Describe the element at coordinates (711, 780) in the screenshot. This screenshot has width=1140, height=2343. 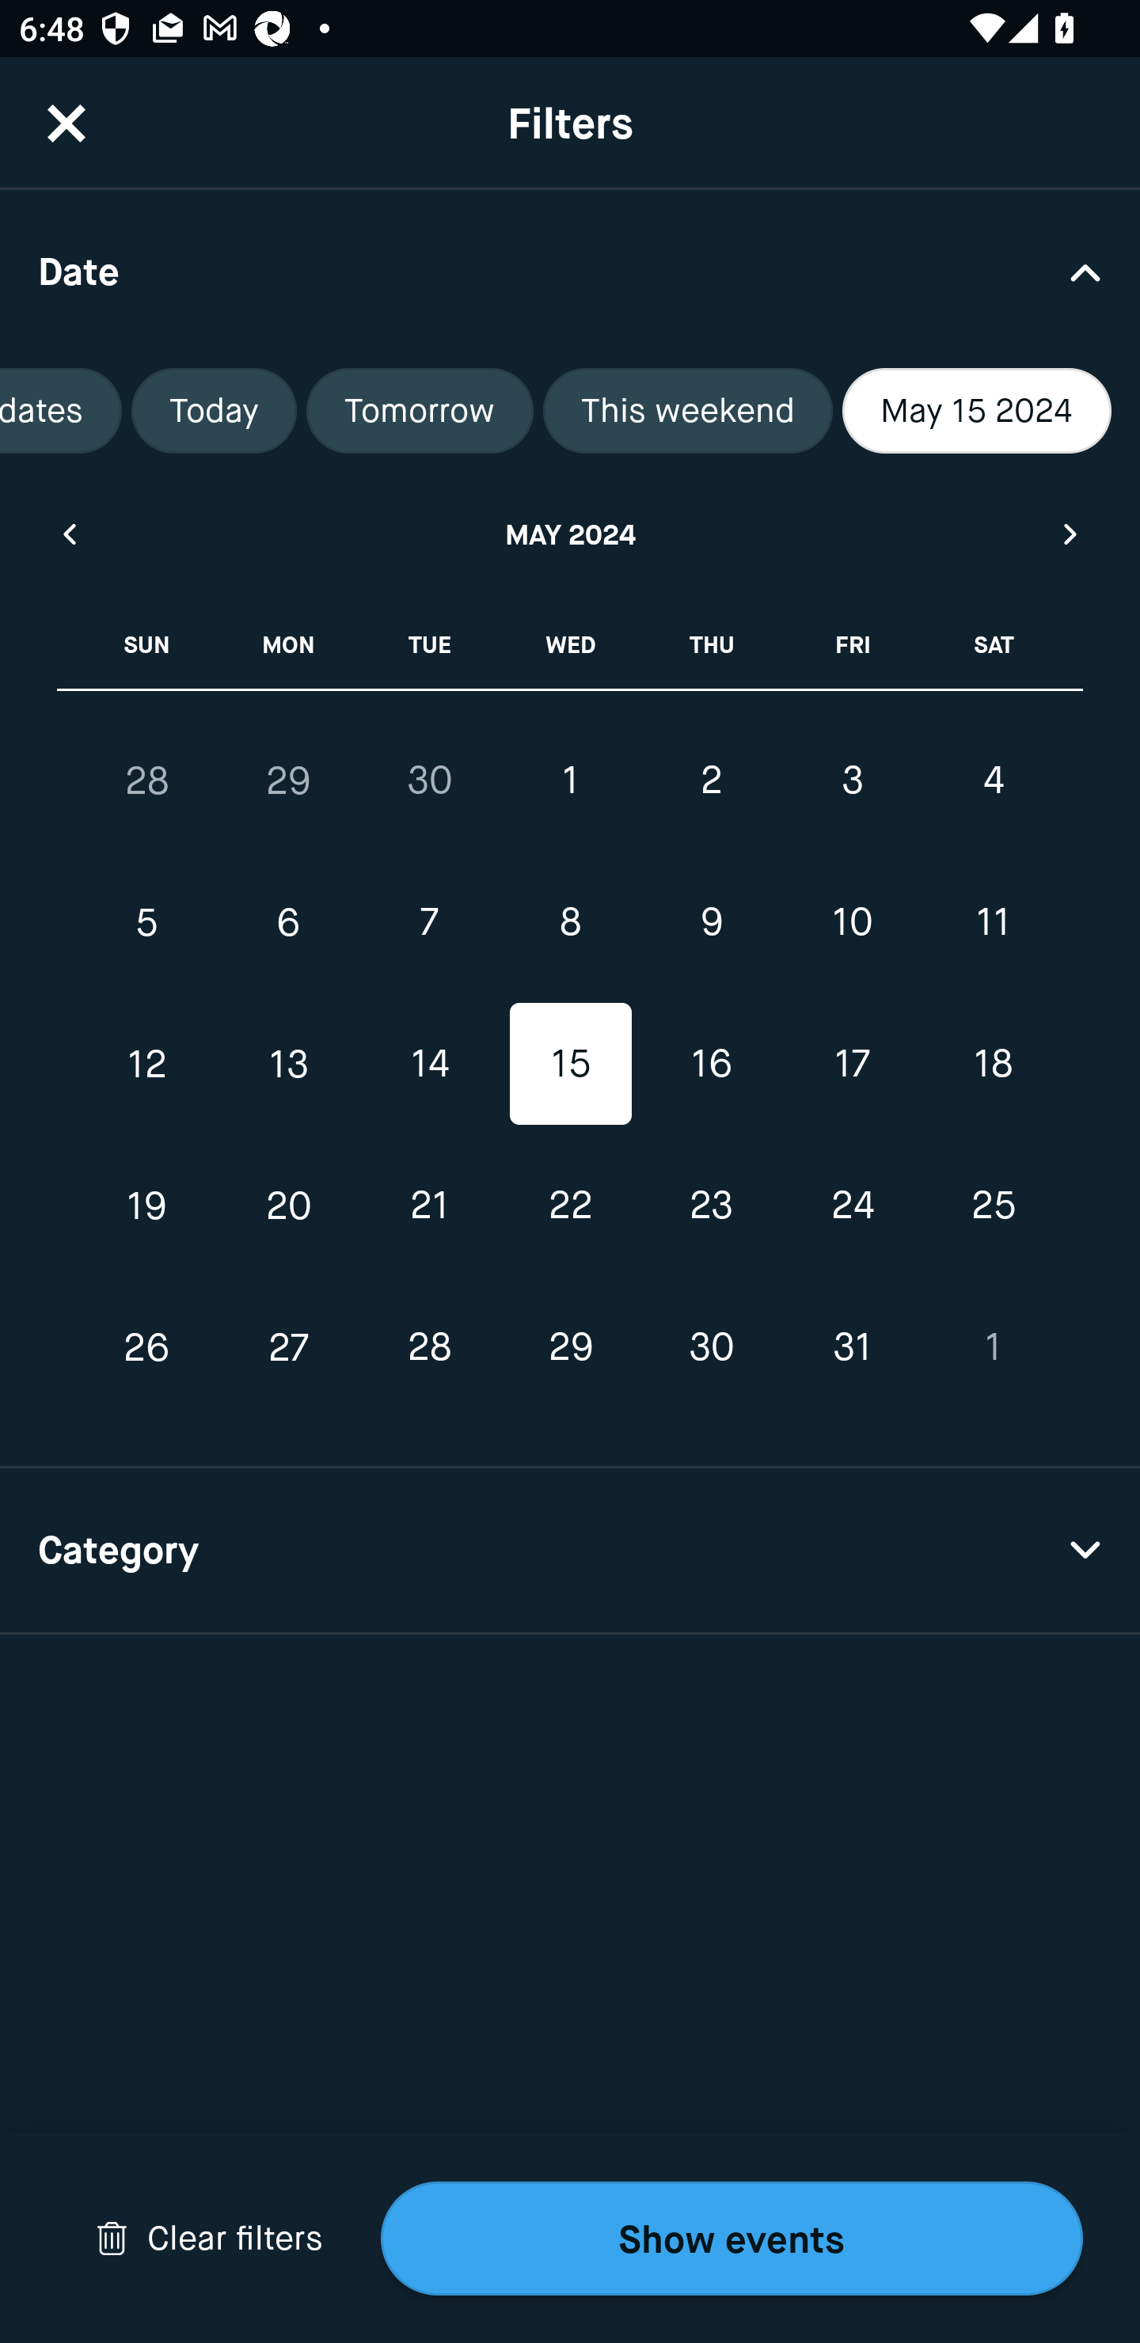
I see `2` at that location.